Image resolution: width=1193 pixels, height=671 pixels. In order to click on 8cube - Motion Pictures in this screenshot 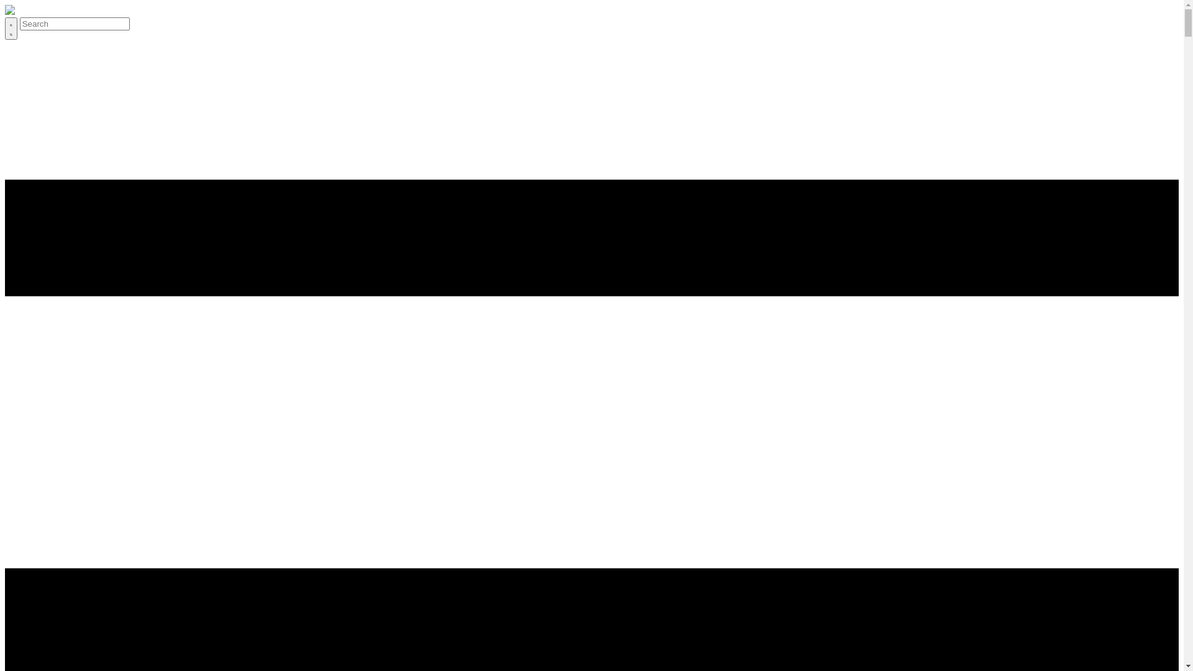, I will do `click(10, 11)`.